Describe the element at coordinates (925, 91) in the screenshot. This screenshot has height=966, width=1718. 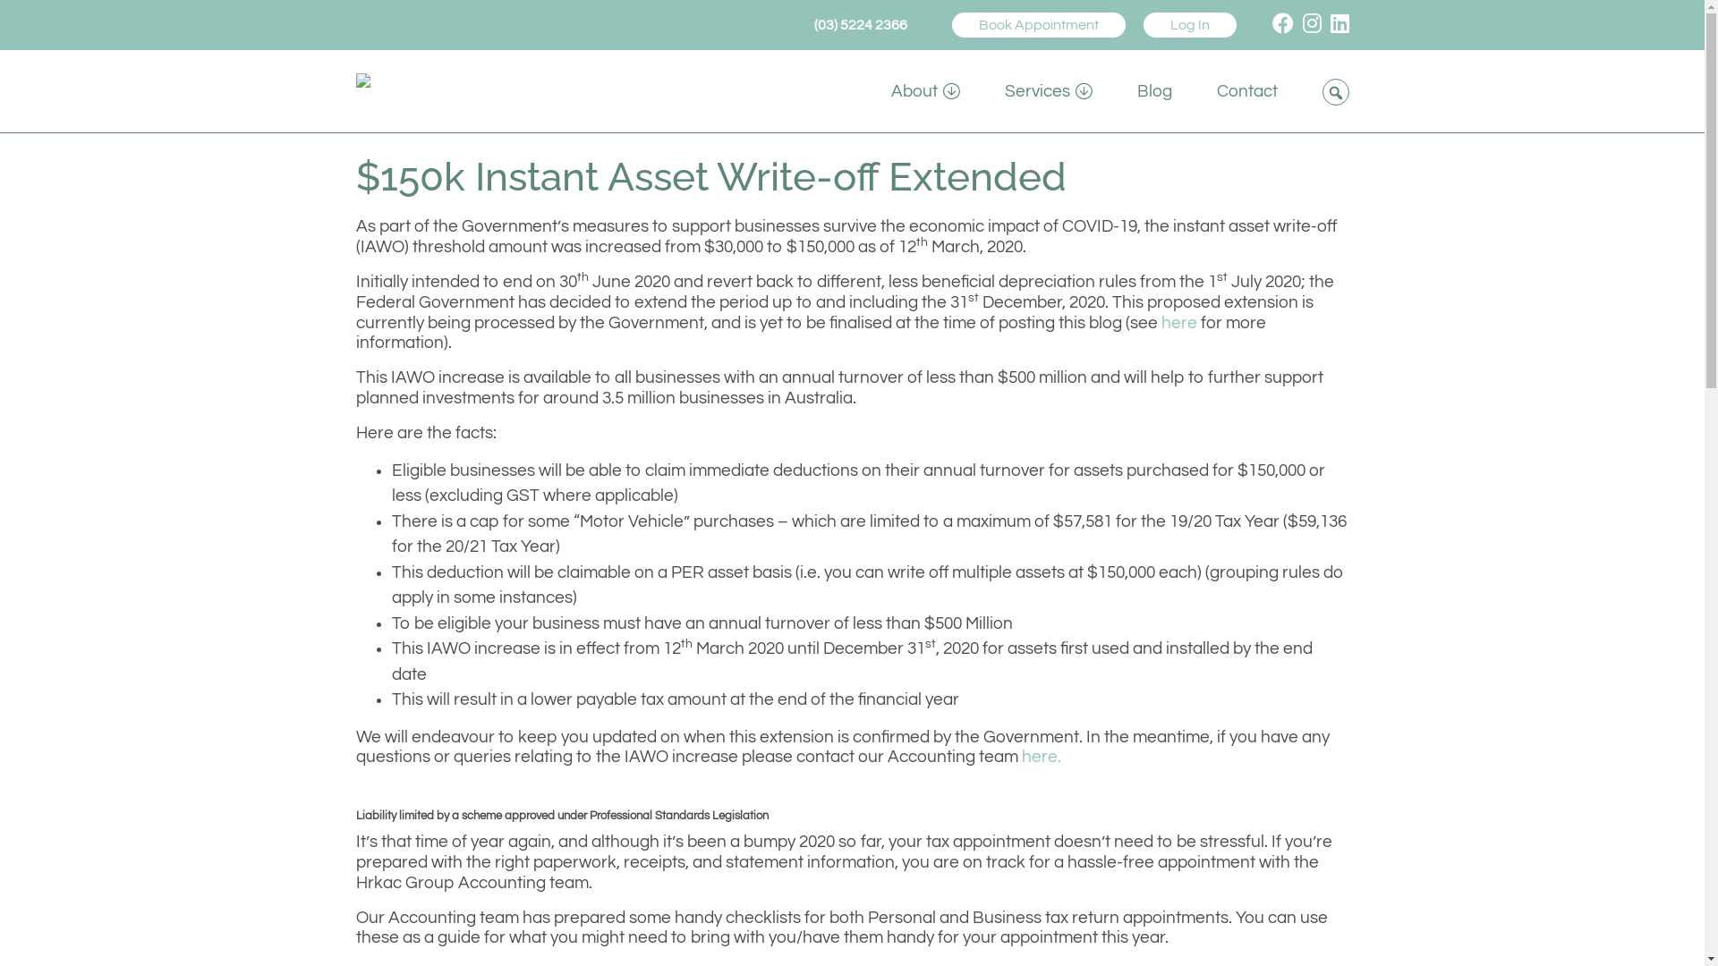
I see `About` at that location.